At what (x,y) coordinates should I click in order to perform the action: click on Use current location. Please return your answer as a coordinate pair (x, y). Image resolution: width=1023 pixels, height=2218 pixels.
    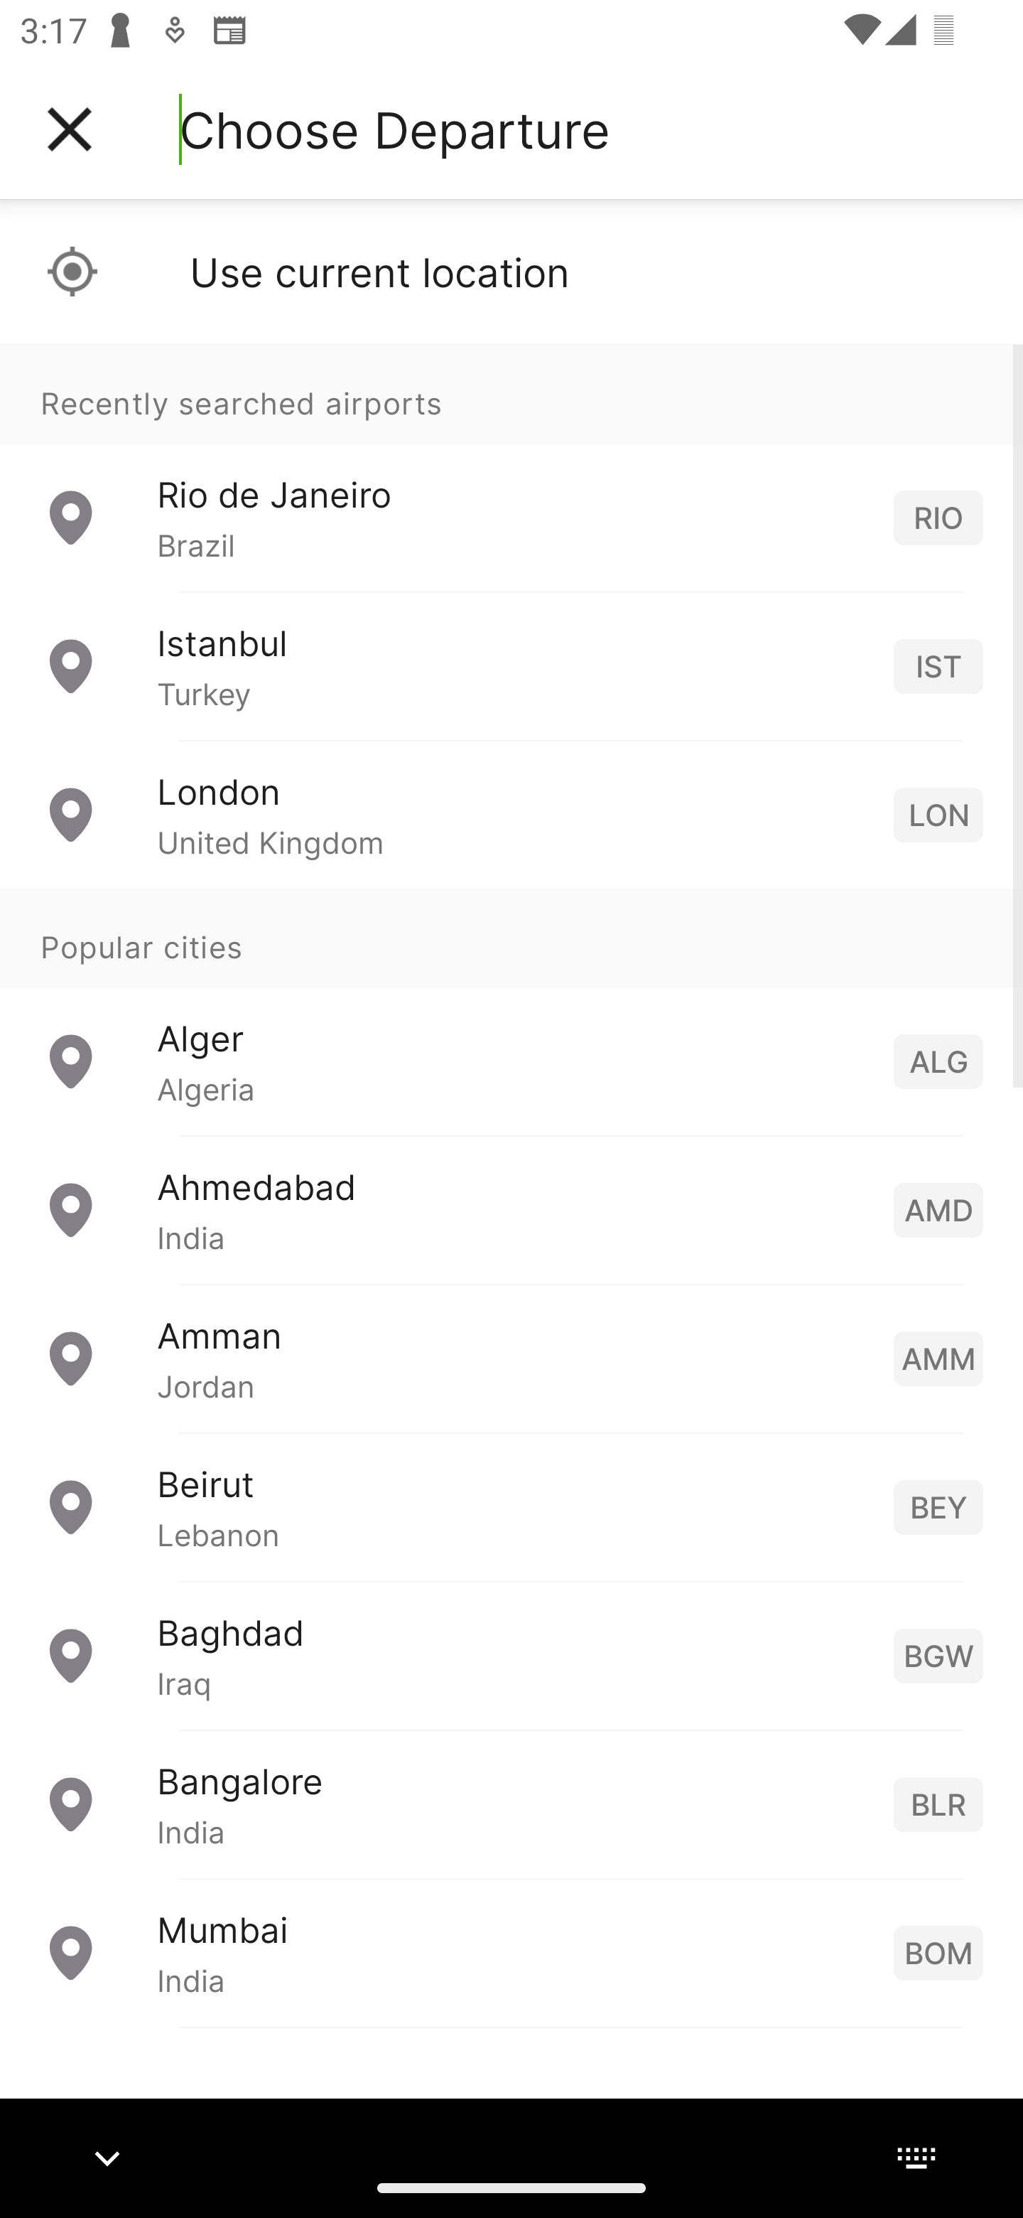
    Looking at the image, I should click on (511, 272).